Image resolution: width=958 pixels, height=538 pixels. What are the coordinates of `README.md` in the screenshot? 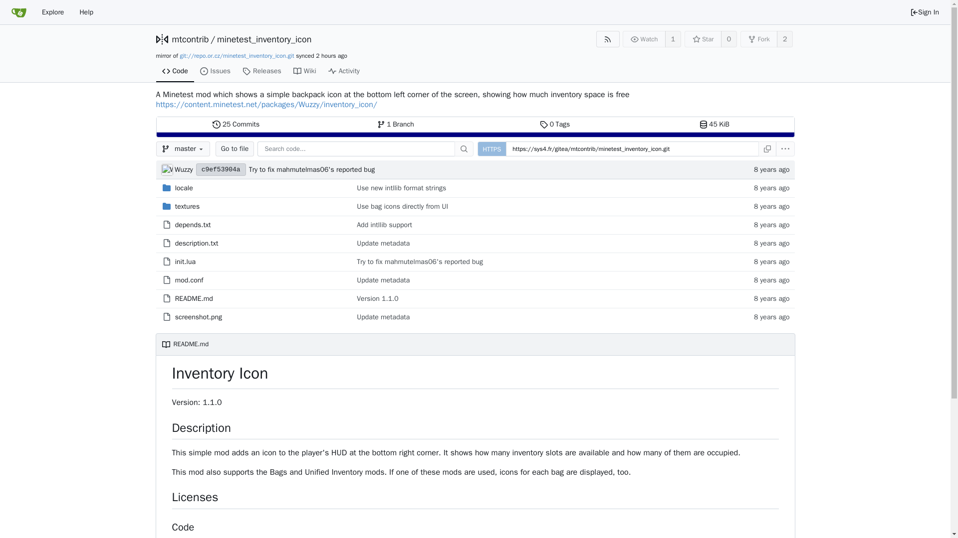 It's located at (194, 298).